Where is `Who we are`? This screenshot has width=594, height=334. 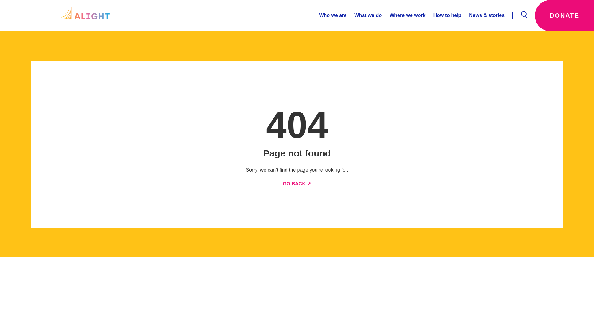 Who we are is located at coordinates (333, 15).